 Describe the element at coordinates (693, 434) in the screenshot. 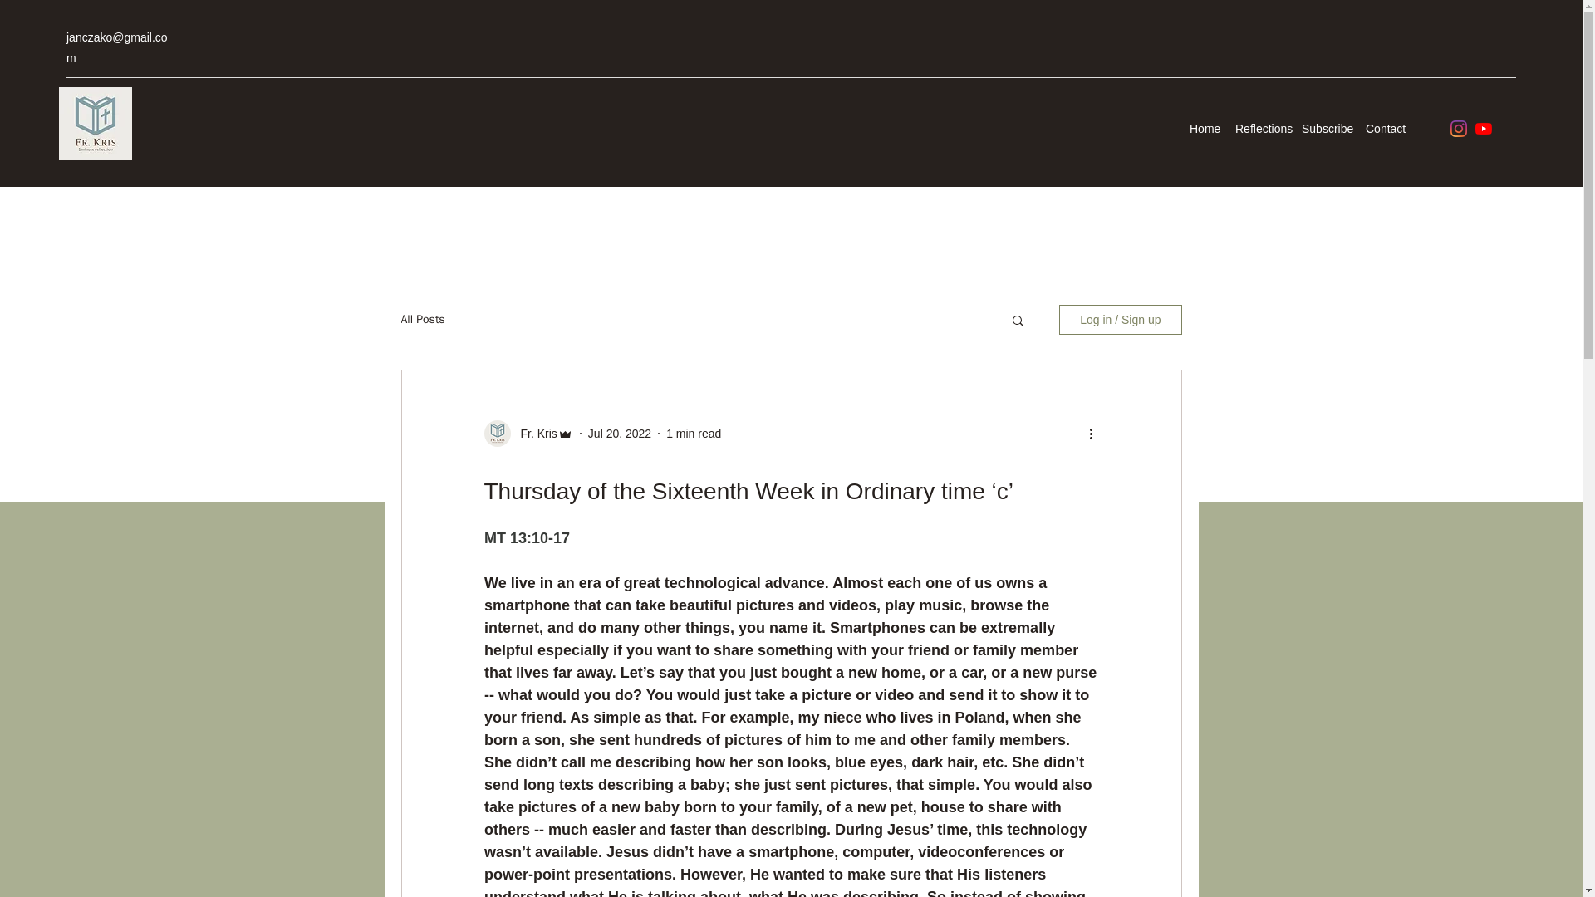

I see `1 min read` at that location.